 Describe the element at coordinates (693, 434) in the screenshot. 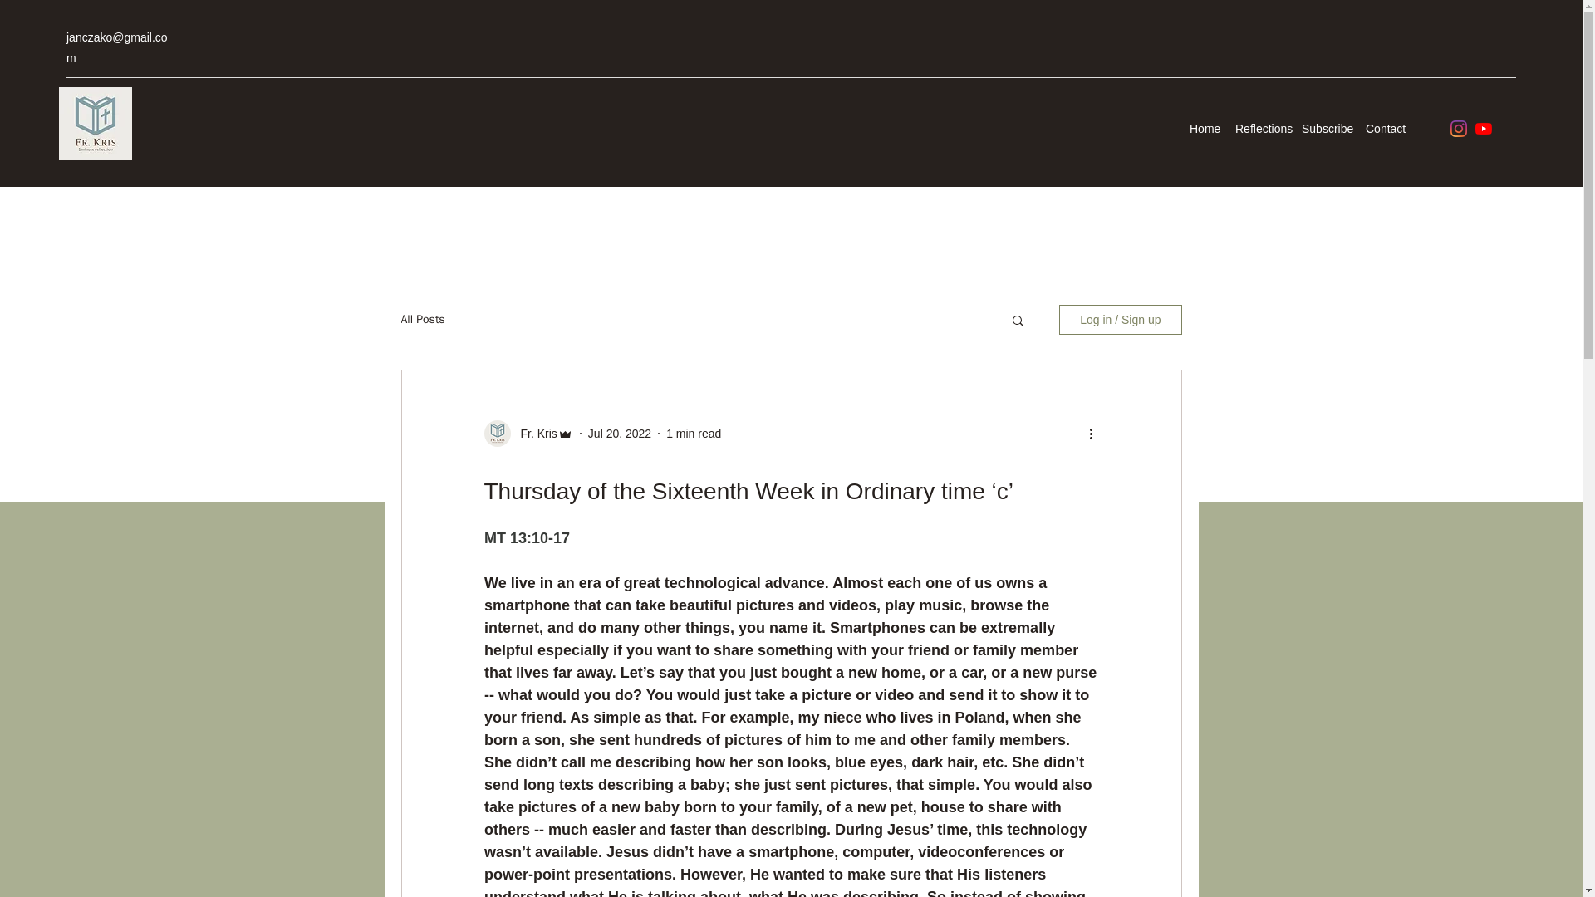

I see `1 min read` at that location.